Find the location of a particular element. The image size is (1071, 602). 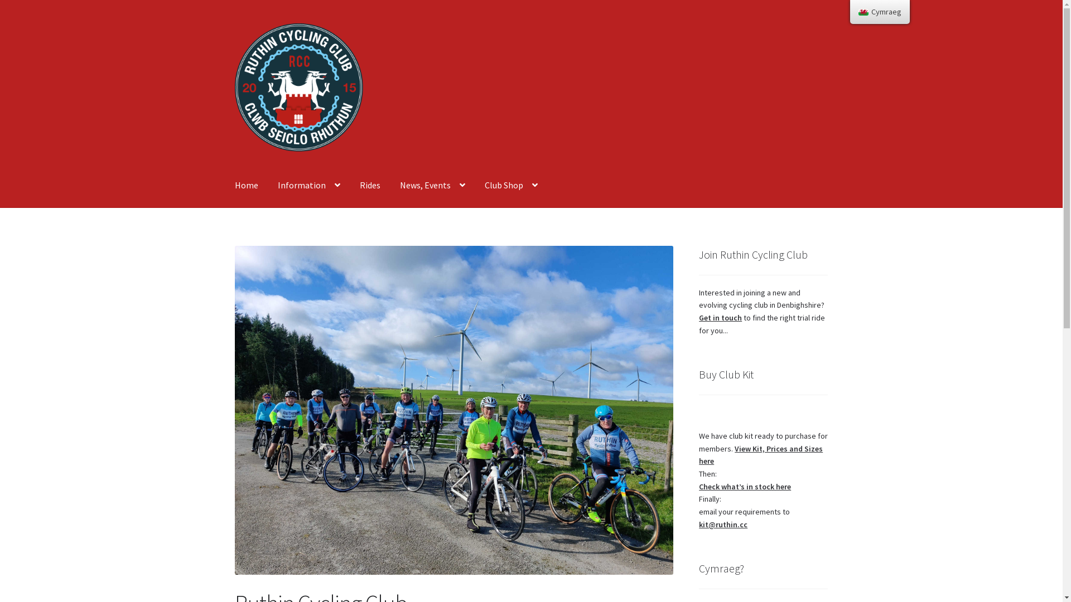

News, Events is located at coordinates (433, 186).